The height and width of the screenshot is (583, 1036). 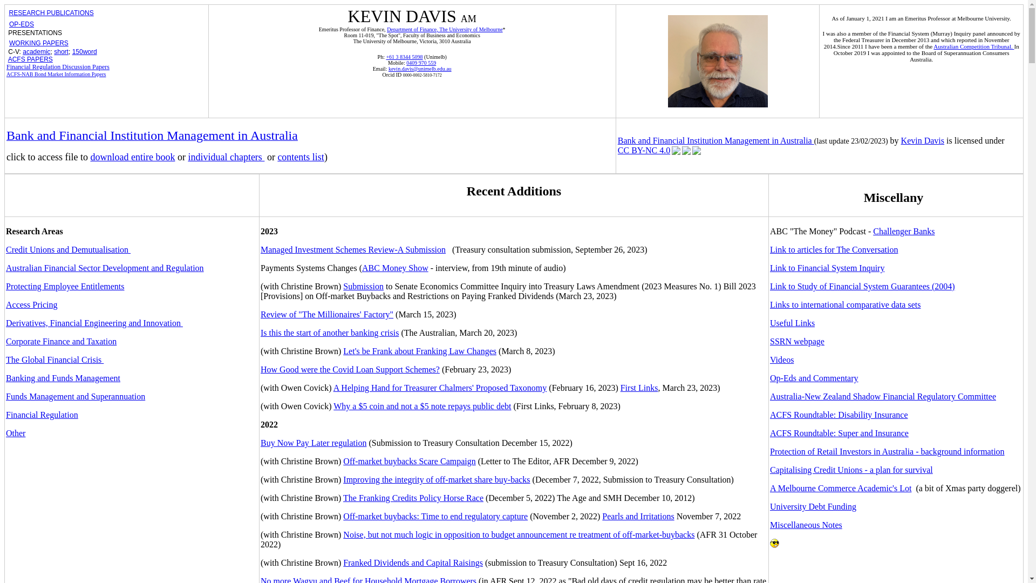 I want to click on Banking and Funds Management, so click(x=63, y=378).